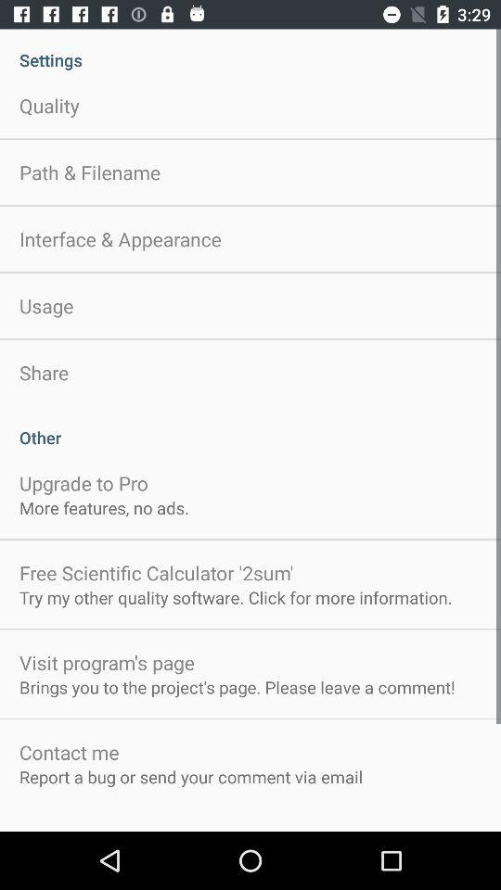 The height and width of the screenshot is (890, 501). Describe the element at coordinates (104, 508) in the screenshot. I see `click the item above the free scientific calculator` at that location.